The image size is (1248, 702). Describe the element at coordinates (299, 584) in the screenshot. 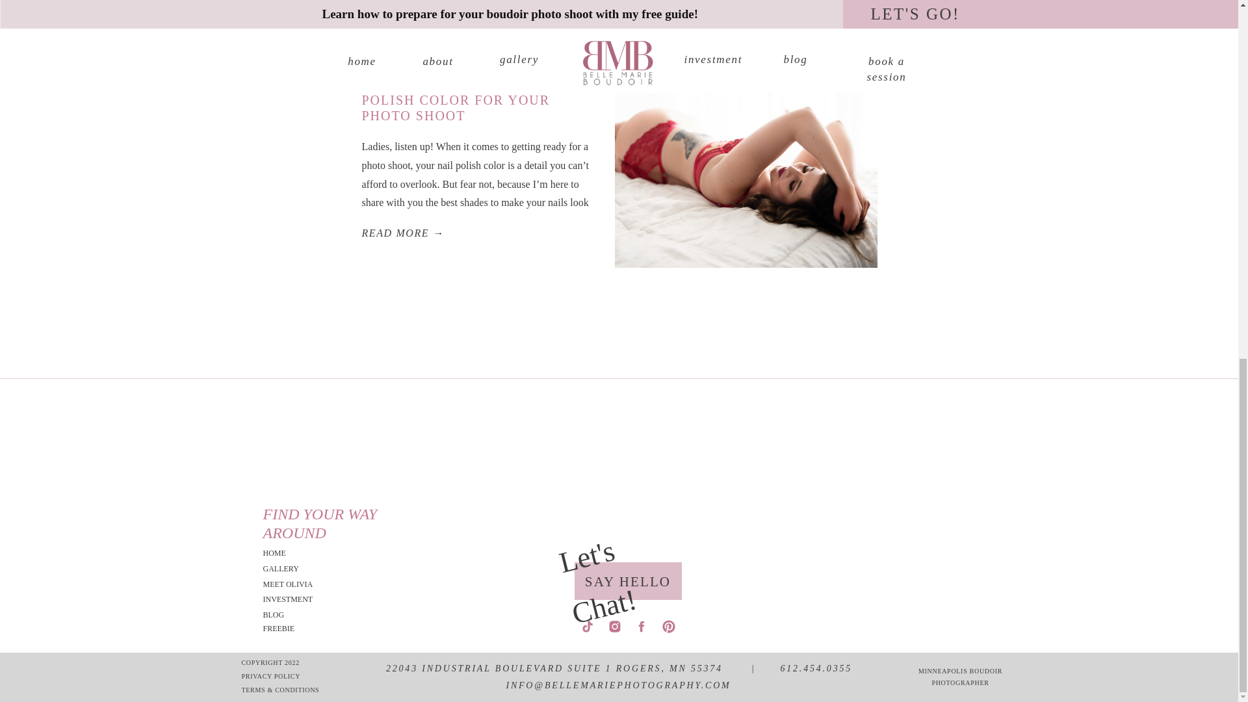

I see `MEET OLIVIA` at that location.